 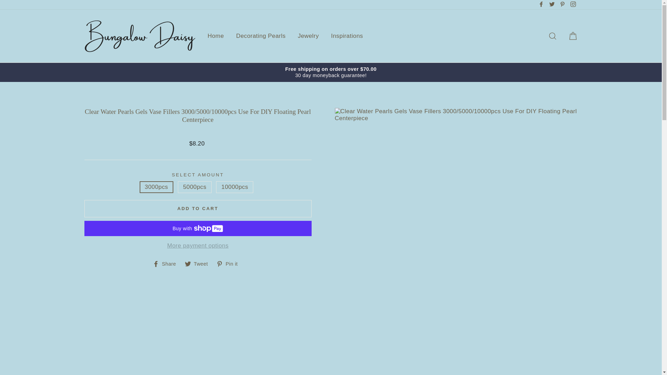 What do you see at coordinates (573, 5) in the screenshot?
I see `Bungalow Daisy on Instagram` at bounding box center [573, 5].